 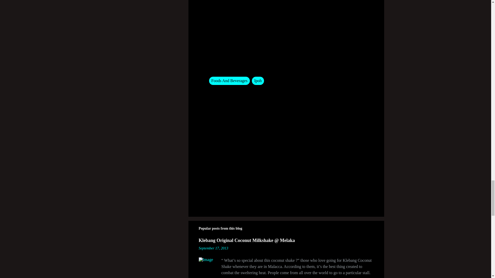 What do you see at coordinates (258, 81) in the screenshot?
I see `Ipoh` at bounding box center [258, 81].